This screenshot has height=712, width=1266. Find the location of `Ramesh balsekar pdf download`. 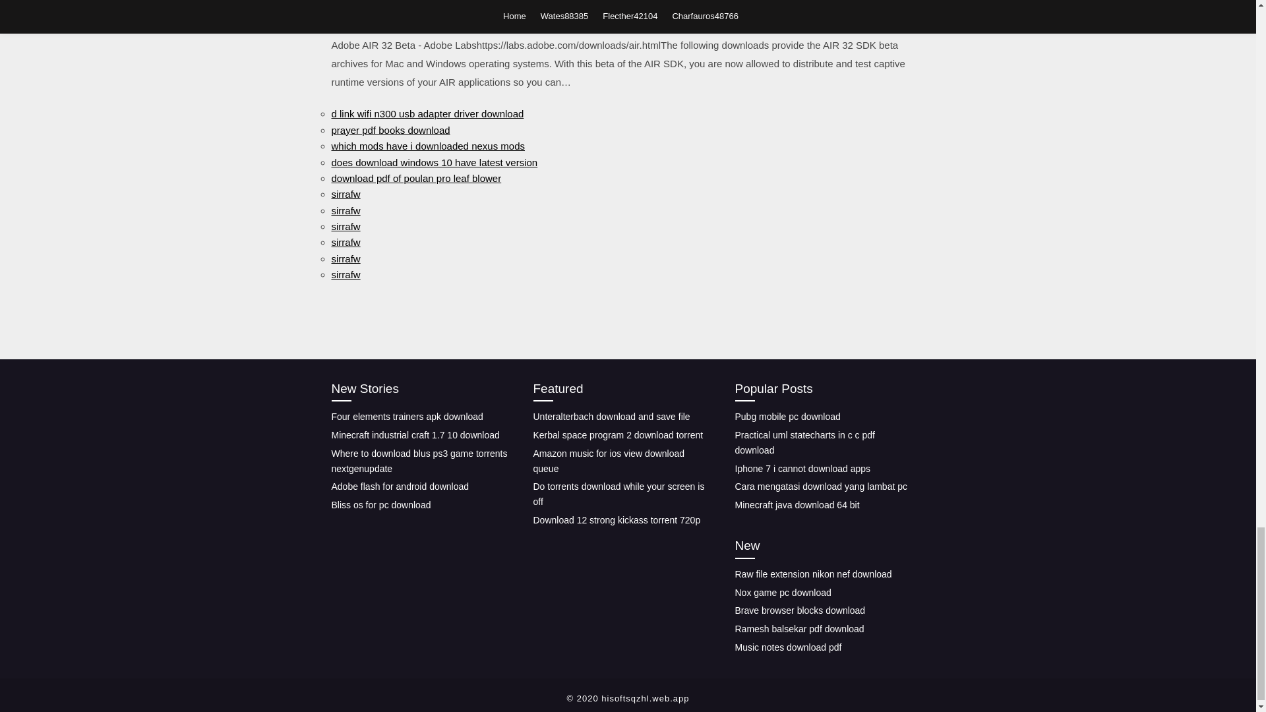

Ramesh balsekar pdf download is located at coordinates (799, 629).